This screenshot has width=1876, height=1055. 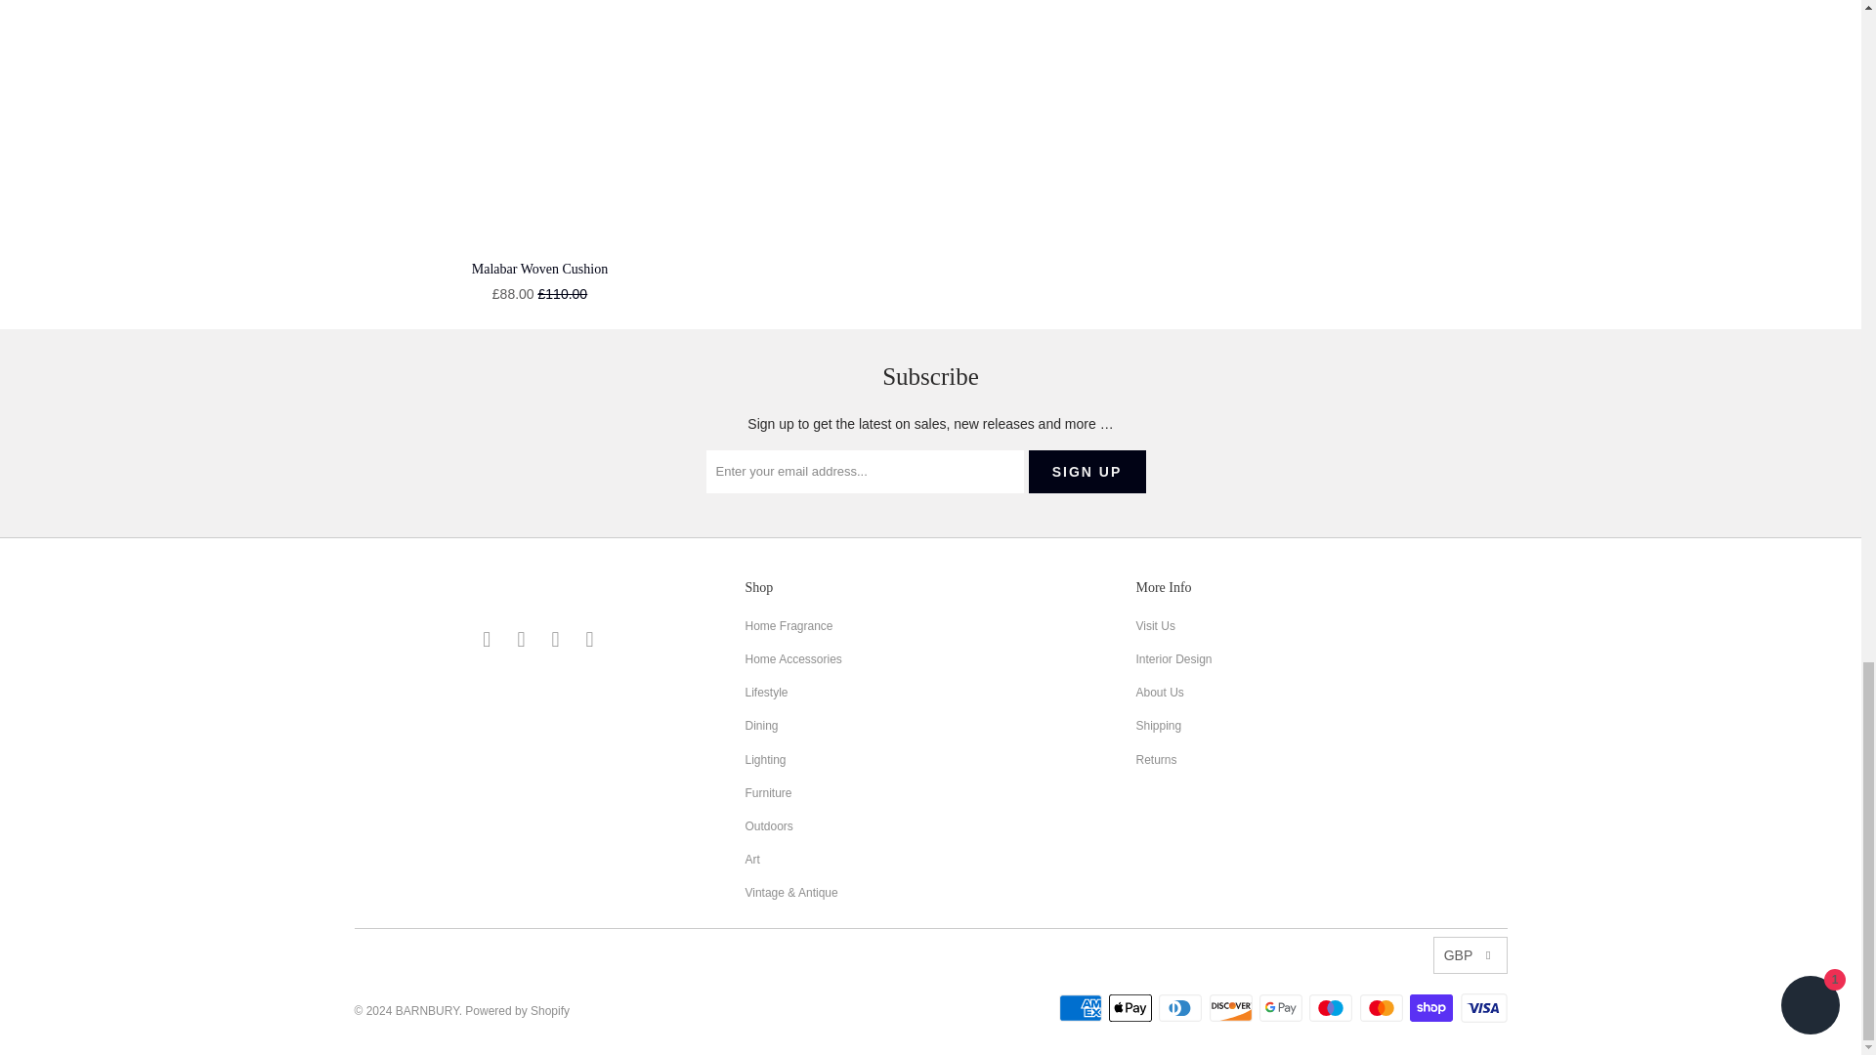 I want to click on Apple Pay, so click(x=1131, y=1008).